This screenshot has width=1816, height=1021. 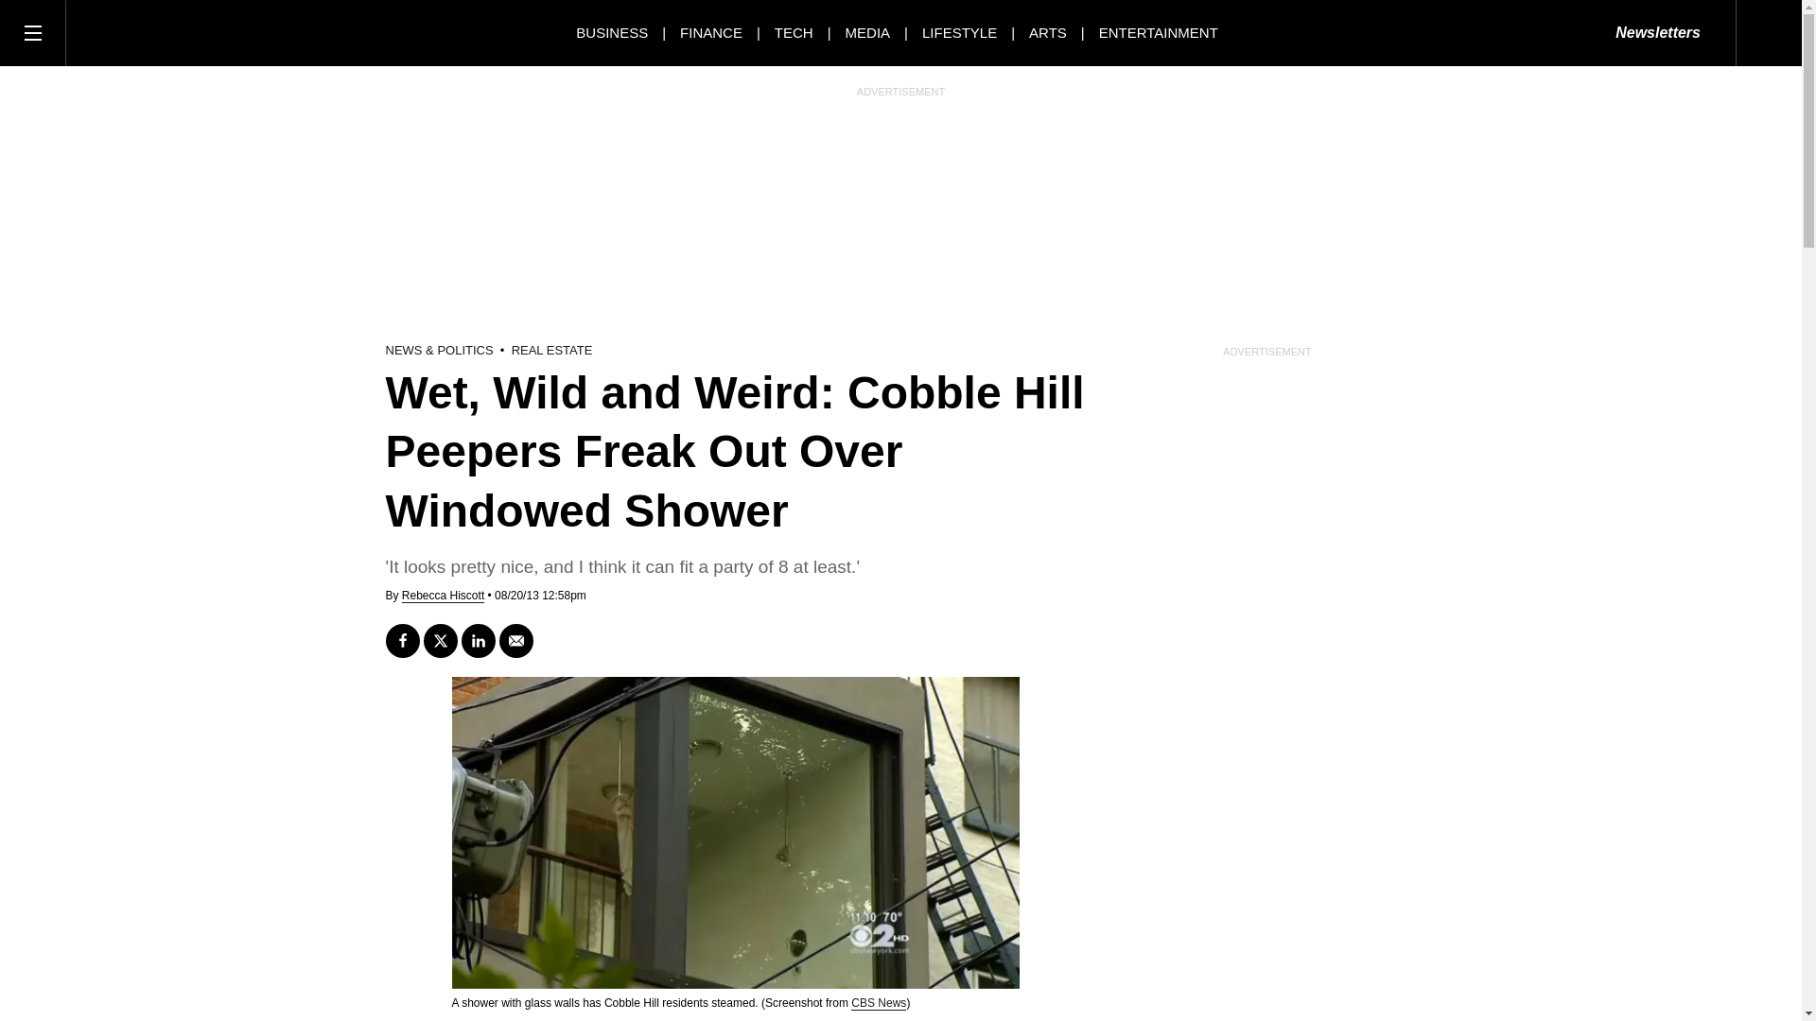 What do you see at coordinates (151, 32) in the screenshot?
I see `Observer` at bounding box center [151, 32].